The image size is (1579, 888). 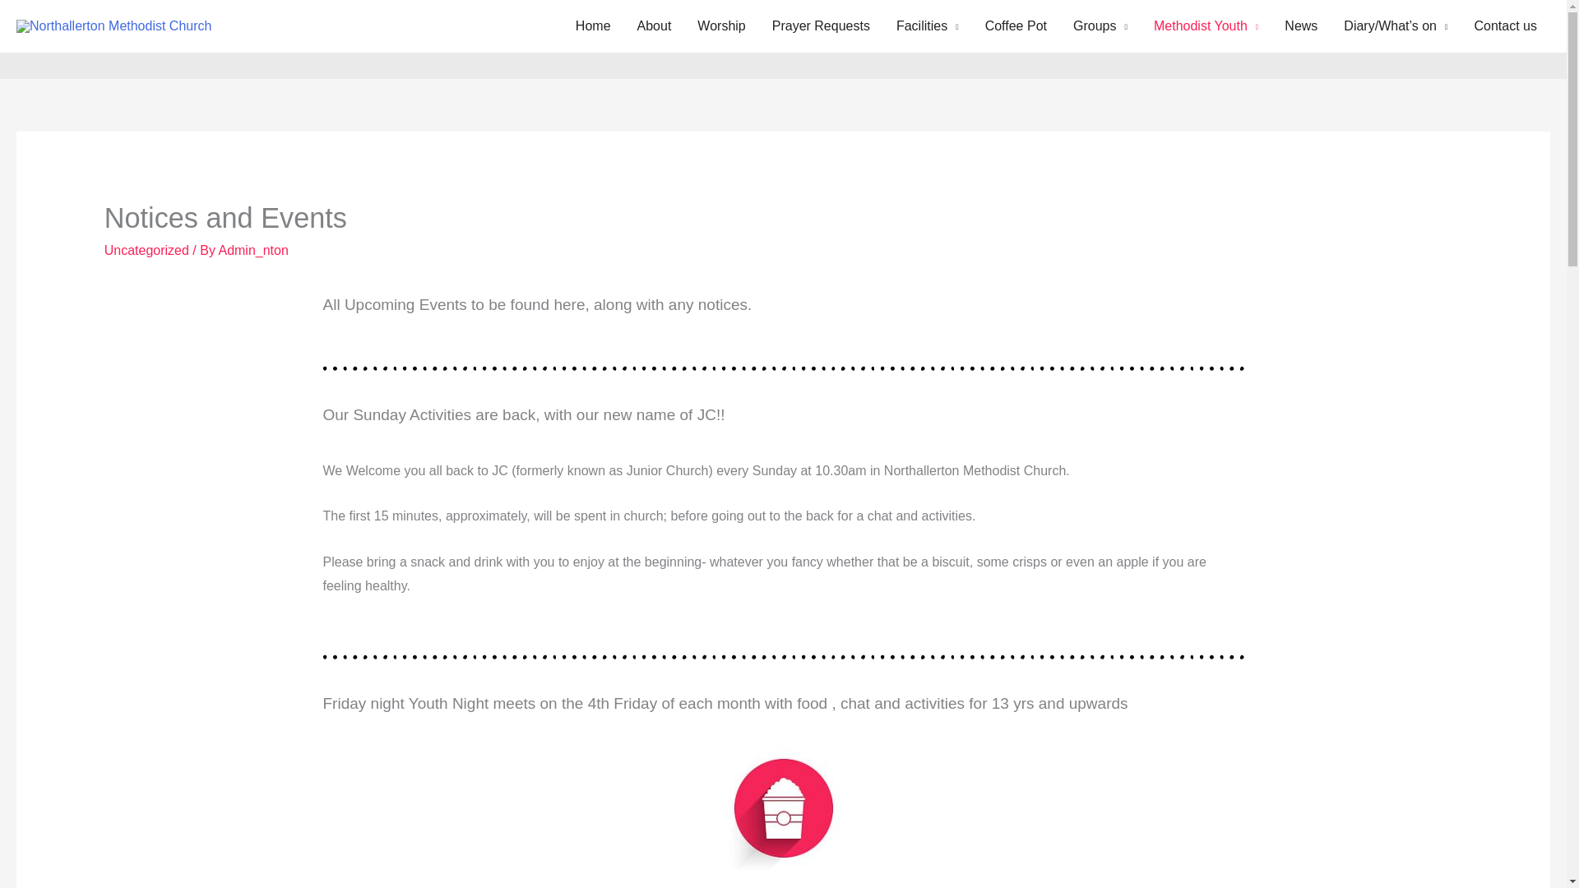 What do you see at coordinates (1506, 26) in the screenshot?
I see `Contact us` at bounding box center [1506, 26].